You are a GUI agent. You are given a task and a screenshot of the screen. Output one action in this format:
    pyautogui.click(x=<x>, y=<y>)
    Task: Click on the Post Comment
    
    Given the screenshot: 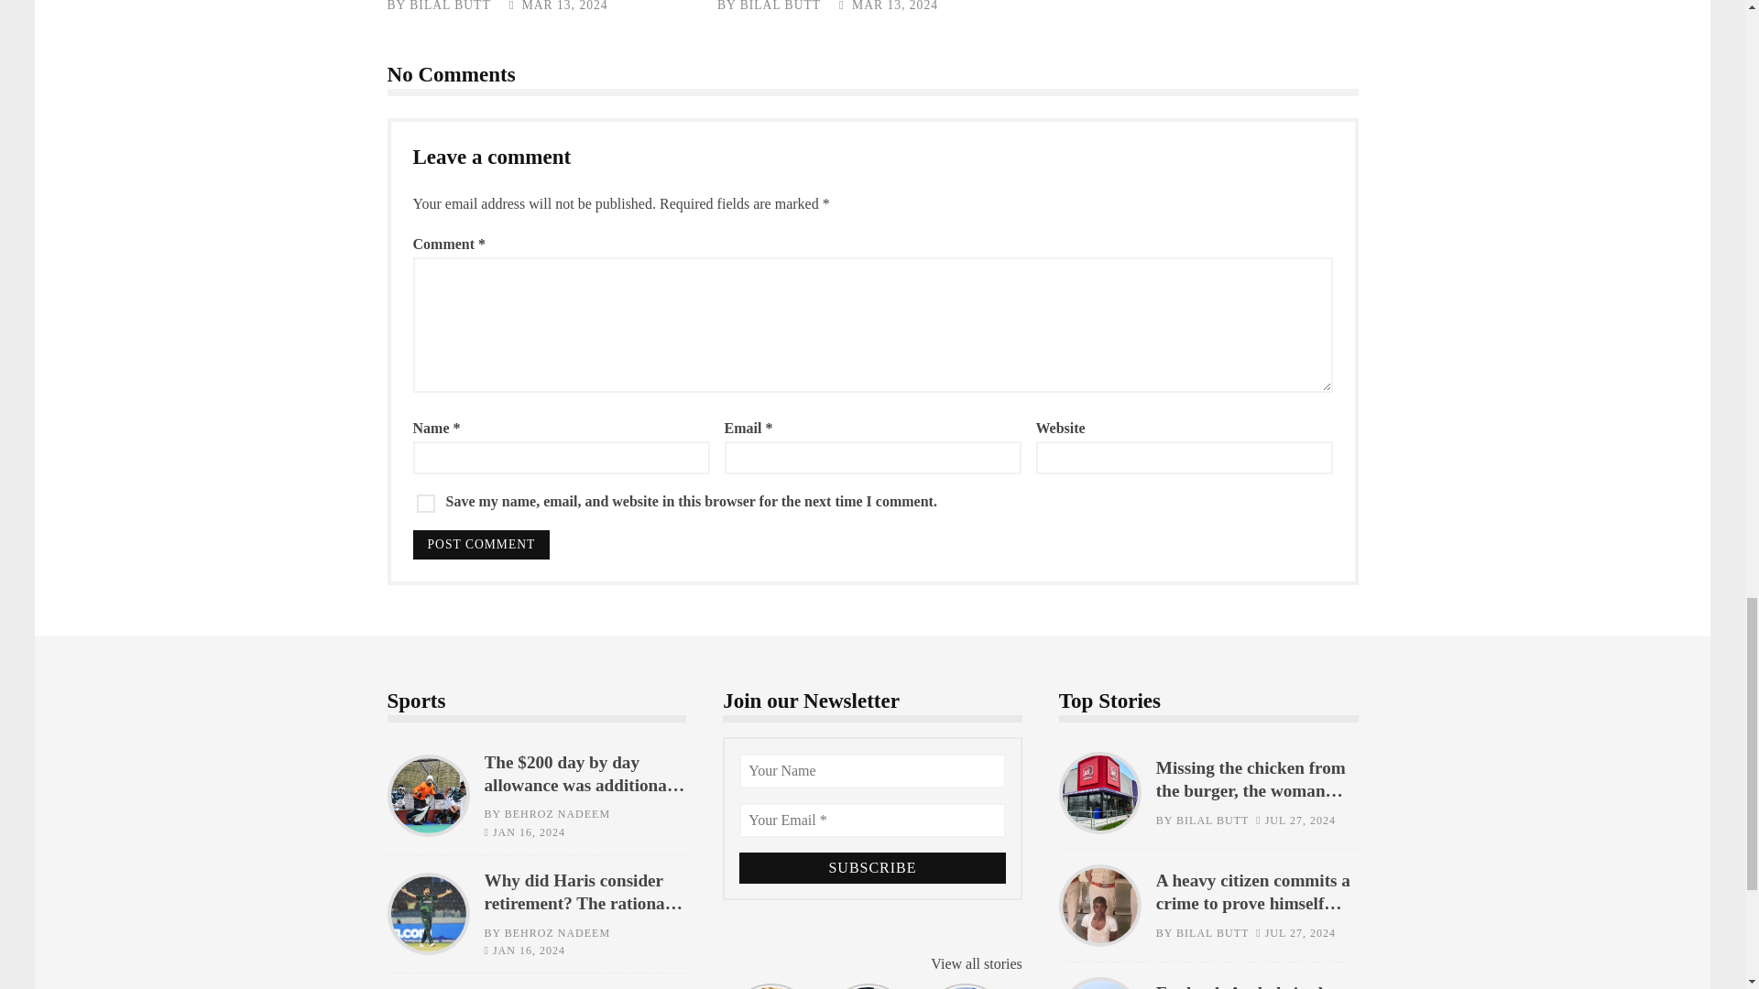 What is the action you would take?
    pyautogui.click(x=480, y=544)
    